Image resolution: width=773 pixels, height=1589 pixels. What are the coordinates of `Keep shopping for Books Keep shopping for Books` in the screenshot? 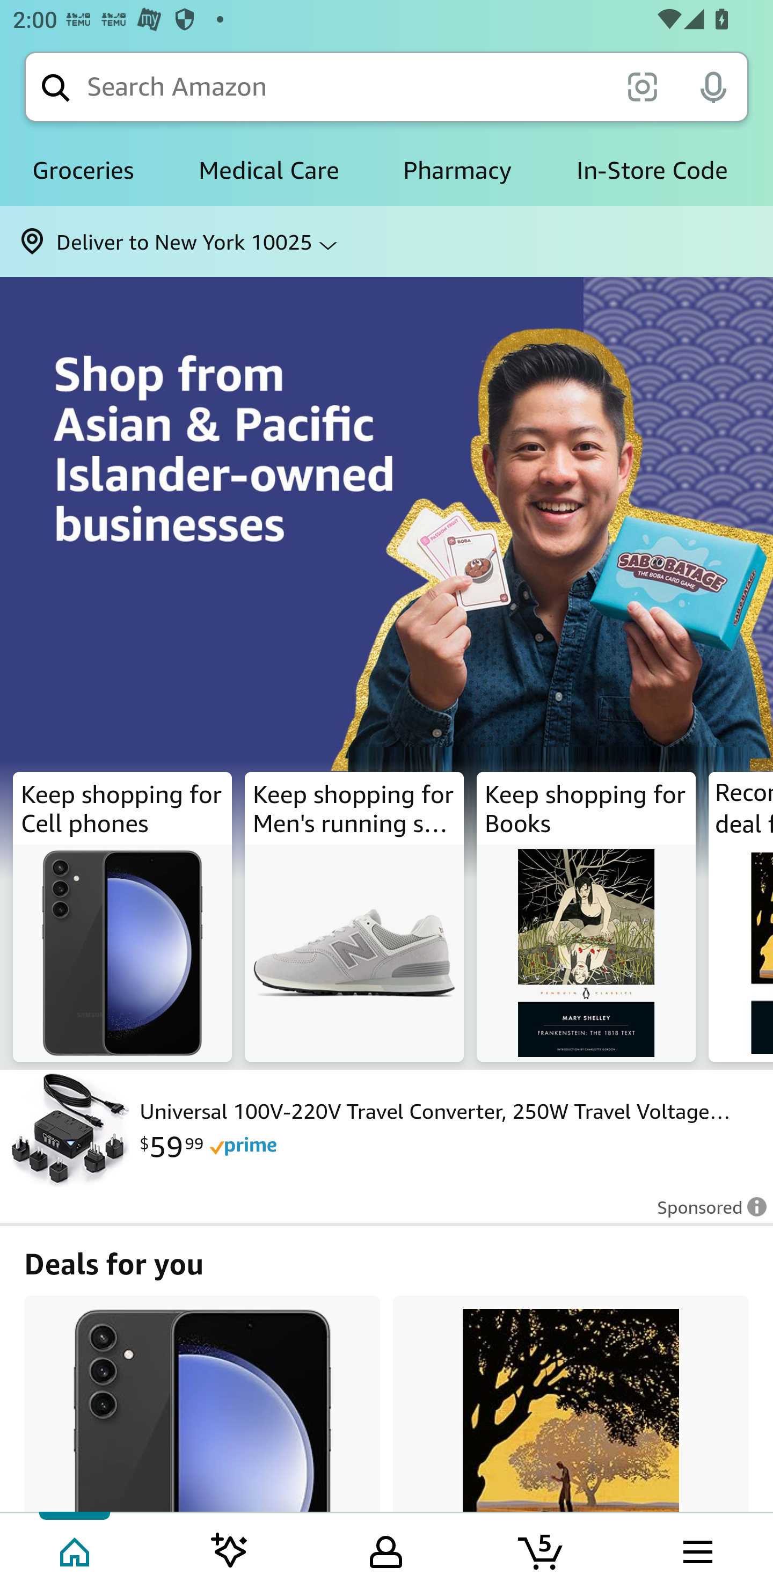 It's located at (586, 917).